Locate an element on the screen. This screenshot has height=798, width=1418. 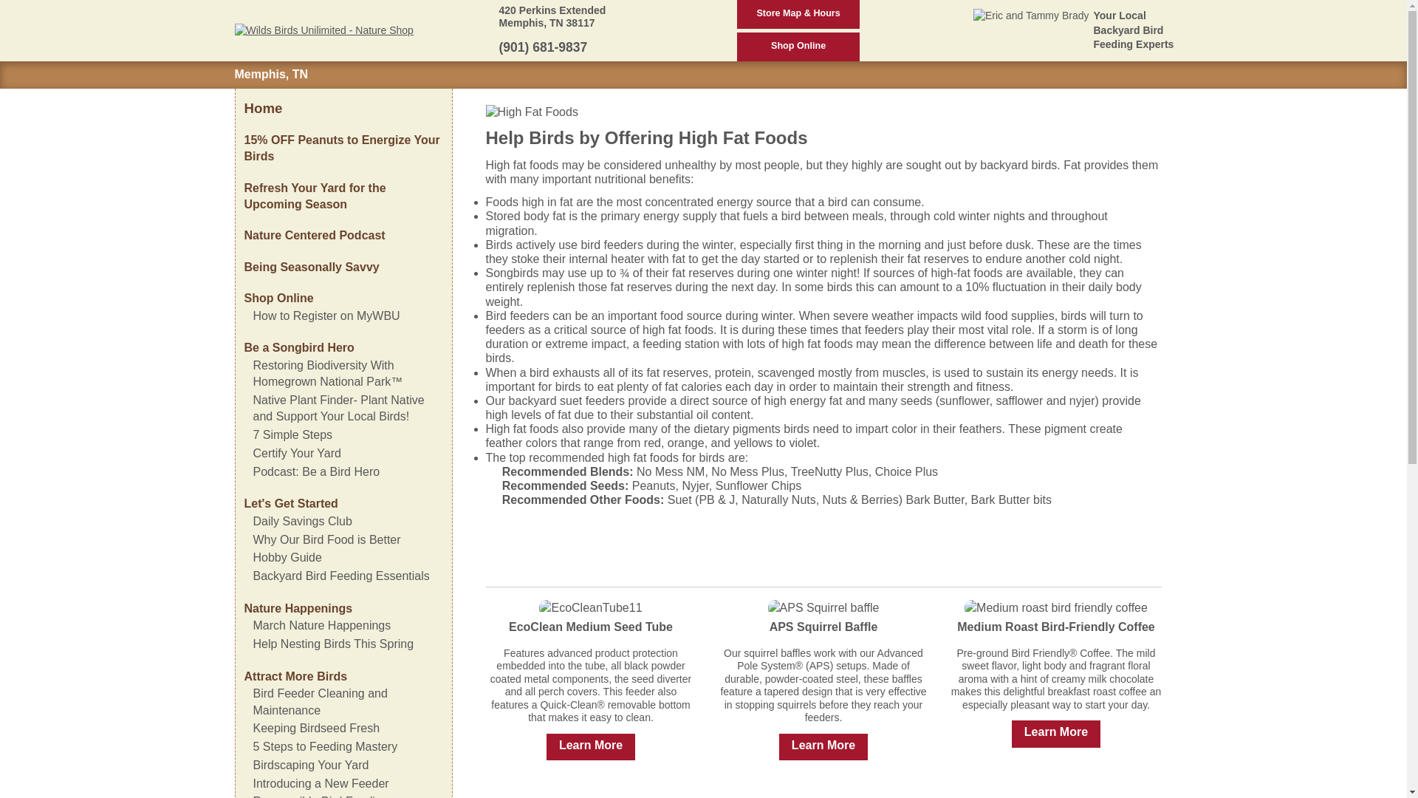
Help Nesting Birds This Spring is located at coordinates (332, 644).